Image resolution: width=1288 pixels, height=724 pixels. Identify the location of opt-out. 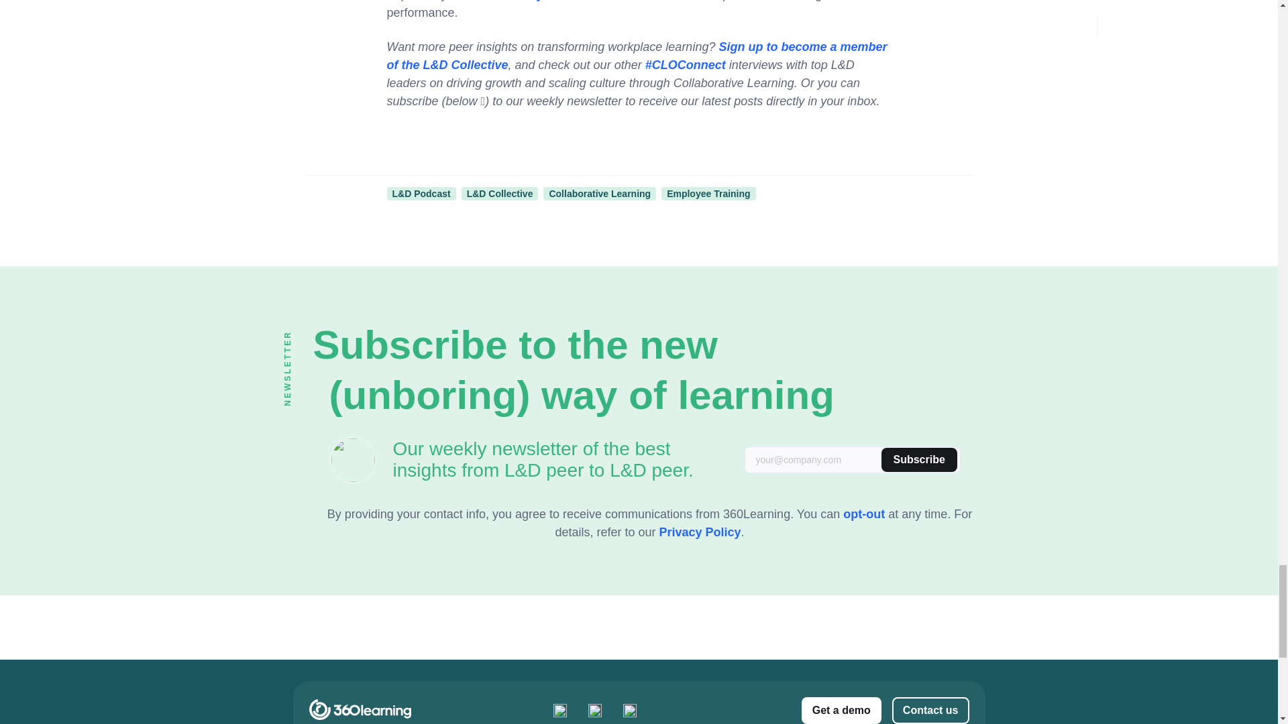
(864, 514).